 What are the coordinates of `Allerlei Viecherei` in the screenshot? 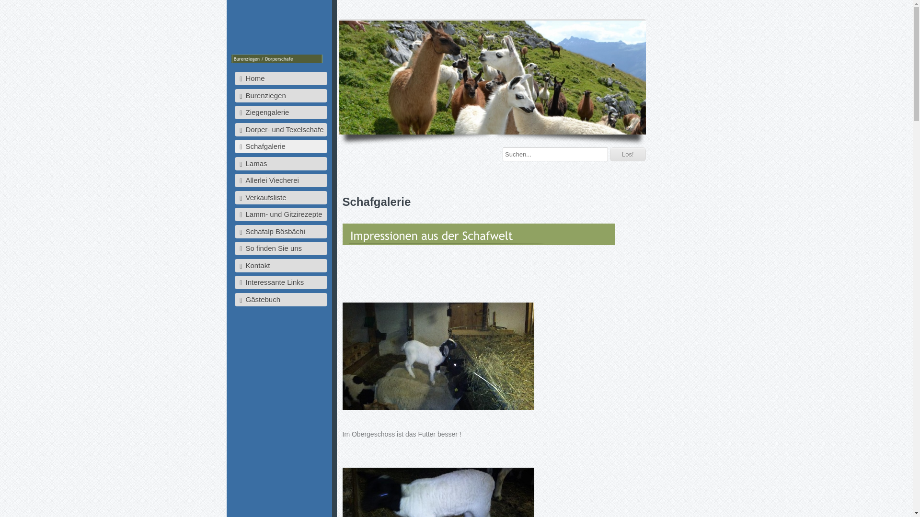 It's located at (281, 180).